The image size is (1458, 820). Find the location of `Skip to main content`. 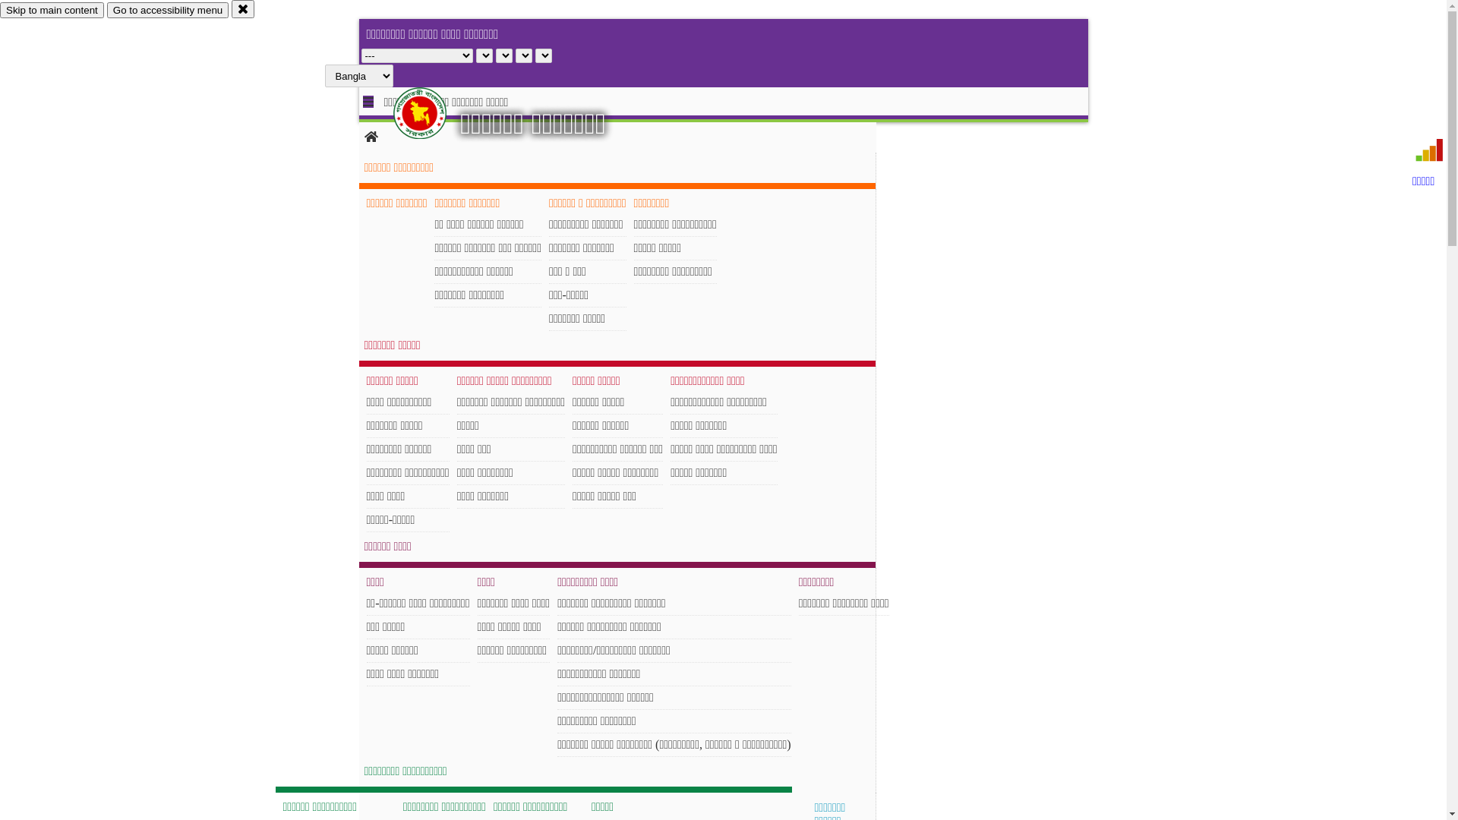

Skip to main content is located at coordinates (52, 11).